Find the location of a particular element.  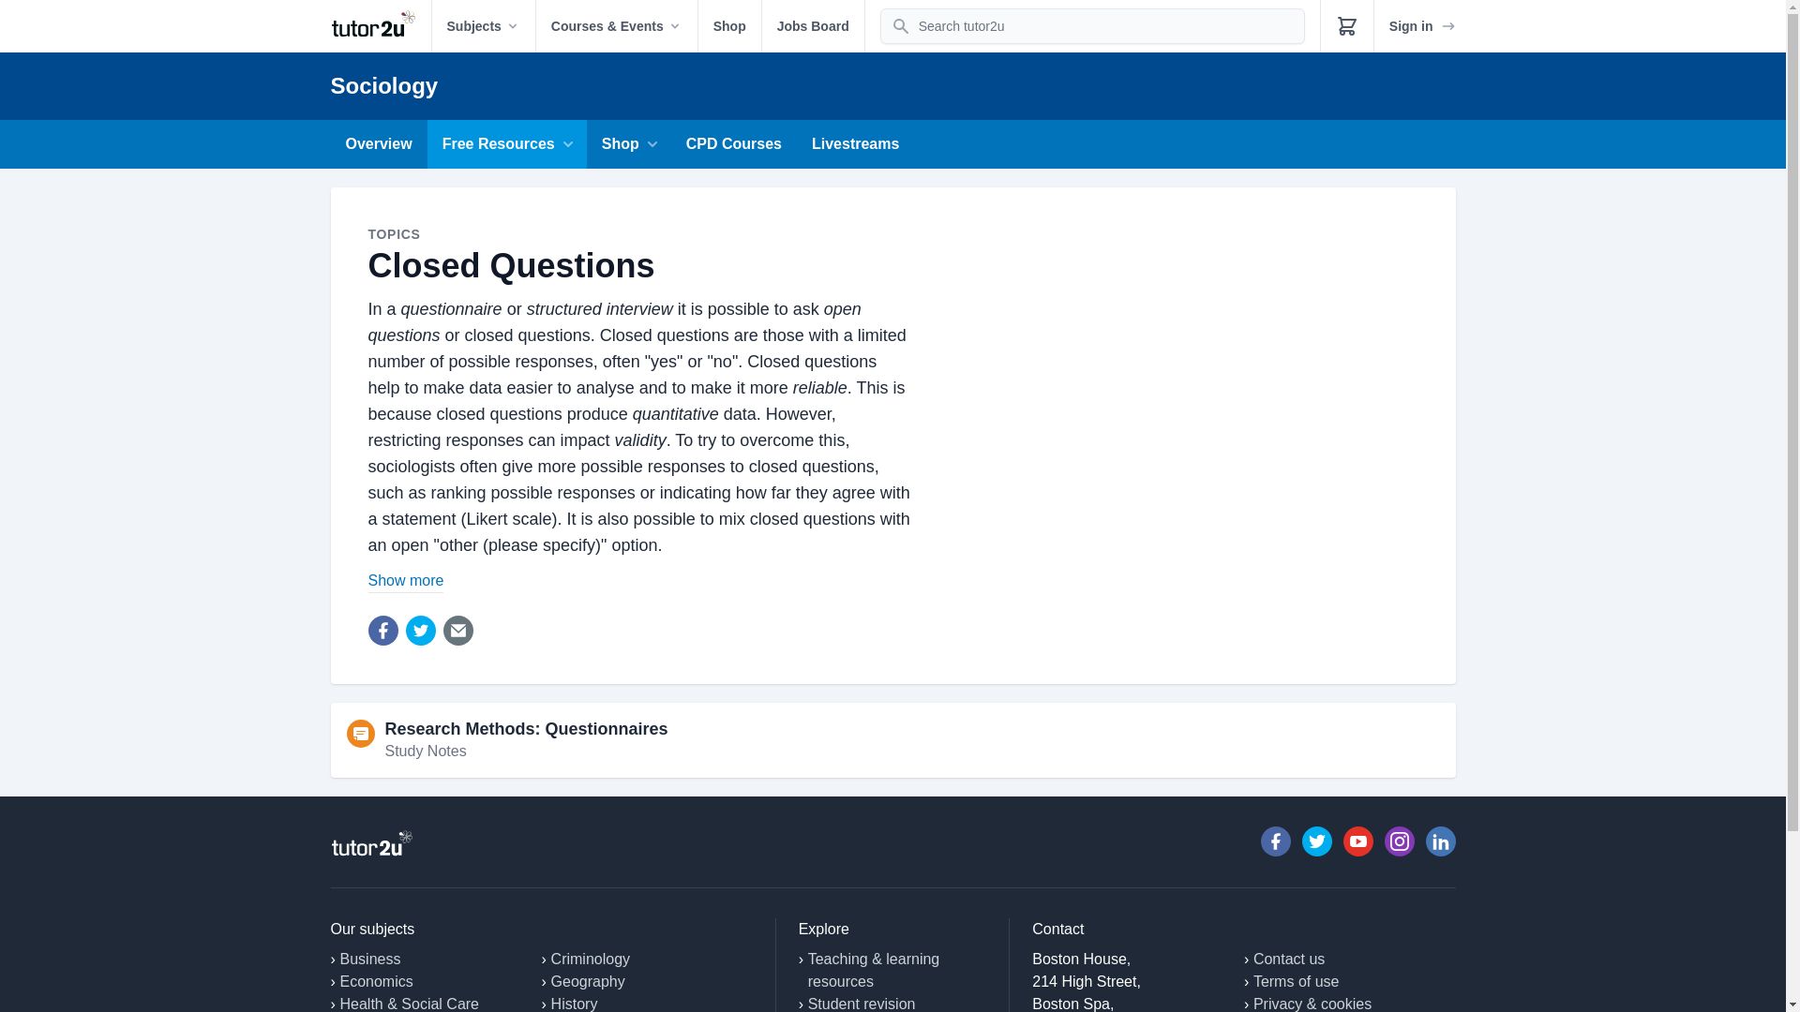

Overview is located at coordinates (378, 144).